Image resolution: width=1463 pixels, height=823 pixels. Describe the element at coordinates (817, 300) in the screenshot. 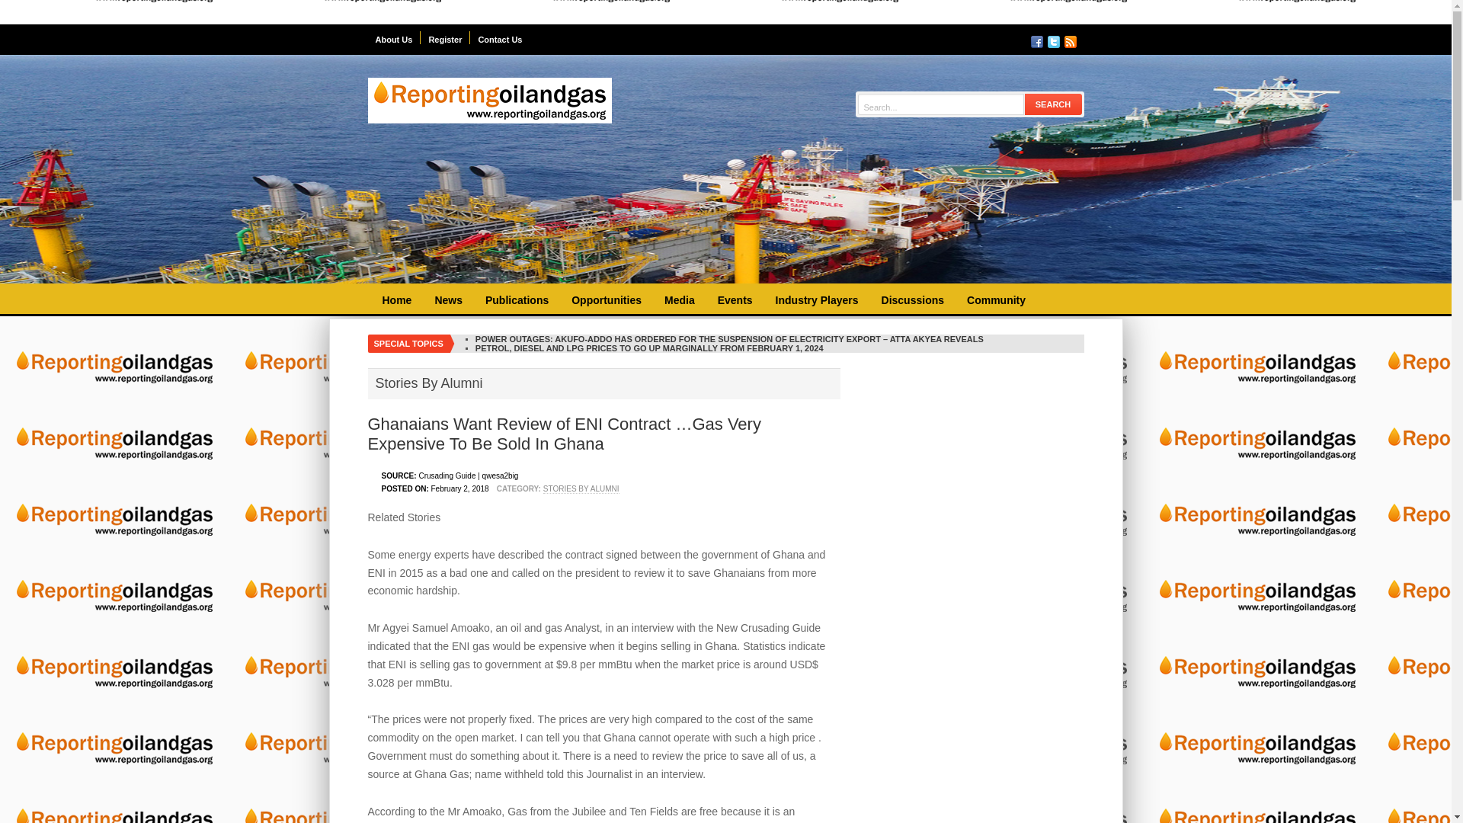

I see `Industry Players` at that location.